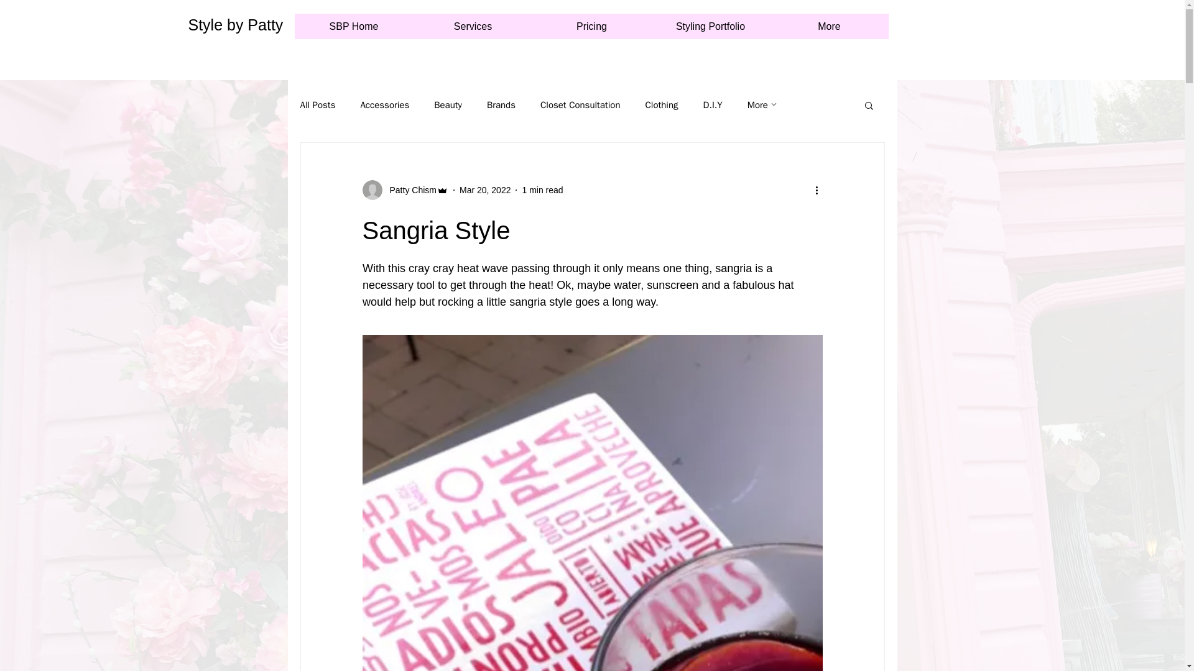 The height and width of the screenshot is (671, 1194). What do you see at coordinates (472, 26) in the screenshot?
I see `Services` at bounding box center [472, 26].